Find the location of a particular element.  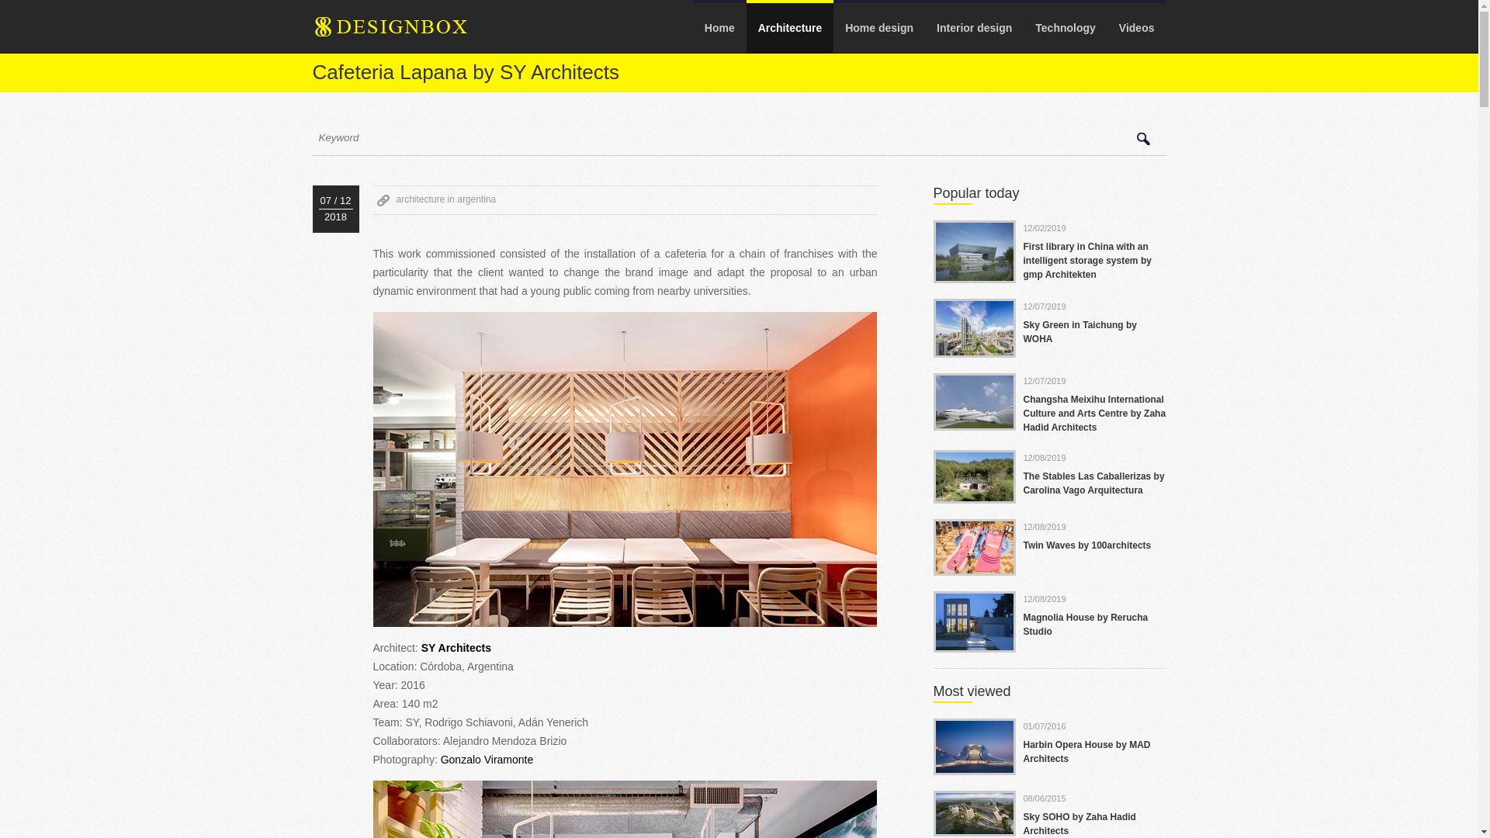

architecture in argentina is located at coordinates (445, 199).